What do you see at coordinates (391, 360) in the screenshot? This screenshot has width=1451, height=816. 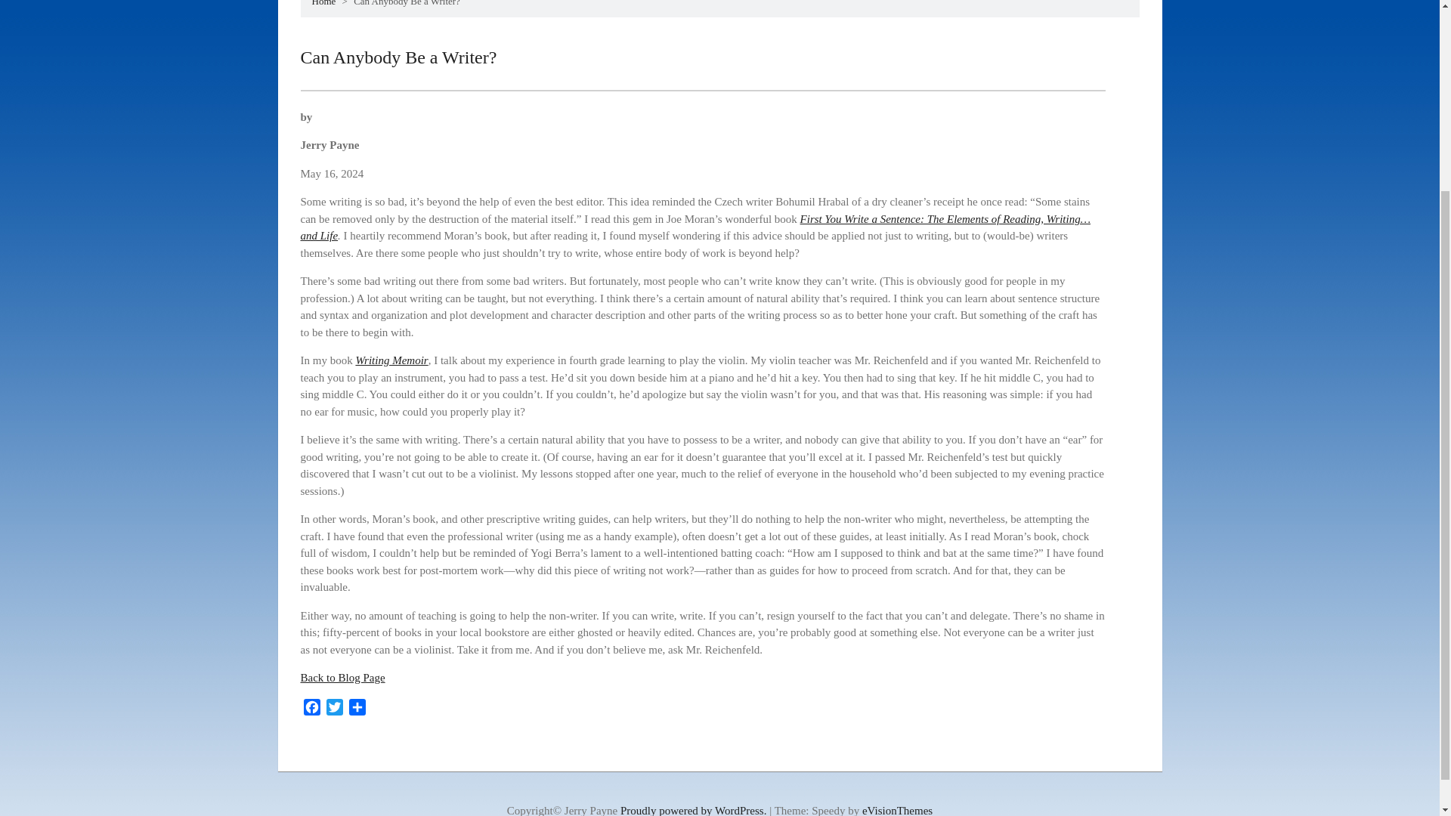 I see `Writing Memoir` at bounding box center [391, 360].